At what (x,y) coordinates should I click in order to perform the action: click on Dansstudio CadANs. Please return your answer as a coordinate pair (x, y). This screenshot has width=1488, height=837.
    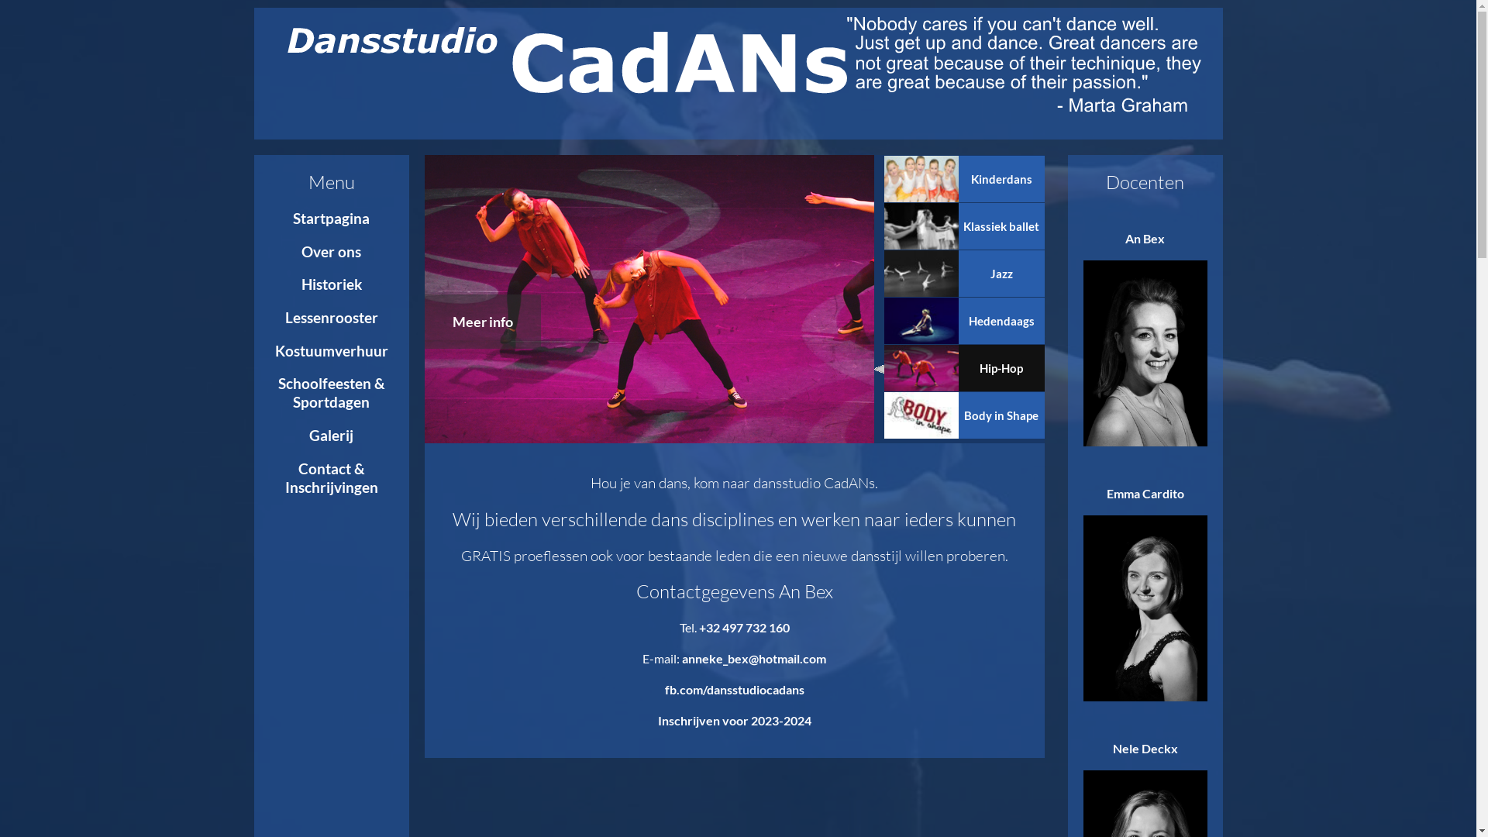
    Looking at the image, I should click on (738, 66).